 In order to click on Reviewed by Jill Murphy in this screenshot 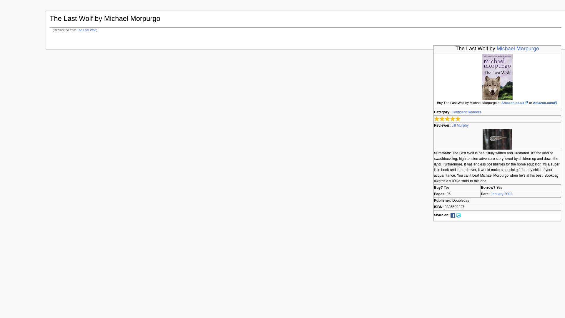, I will do `click(497, 139)`.